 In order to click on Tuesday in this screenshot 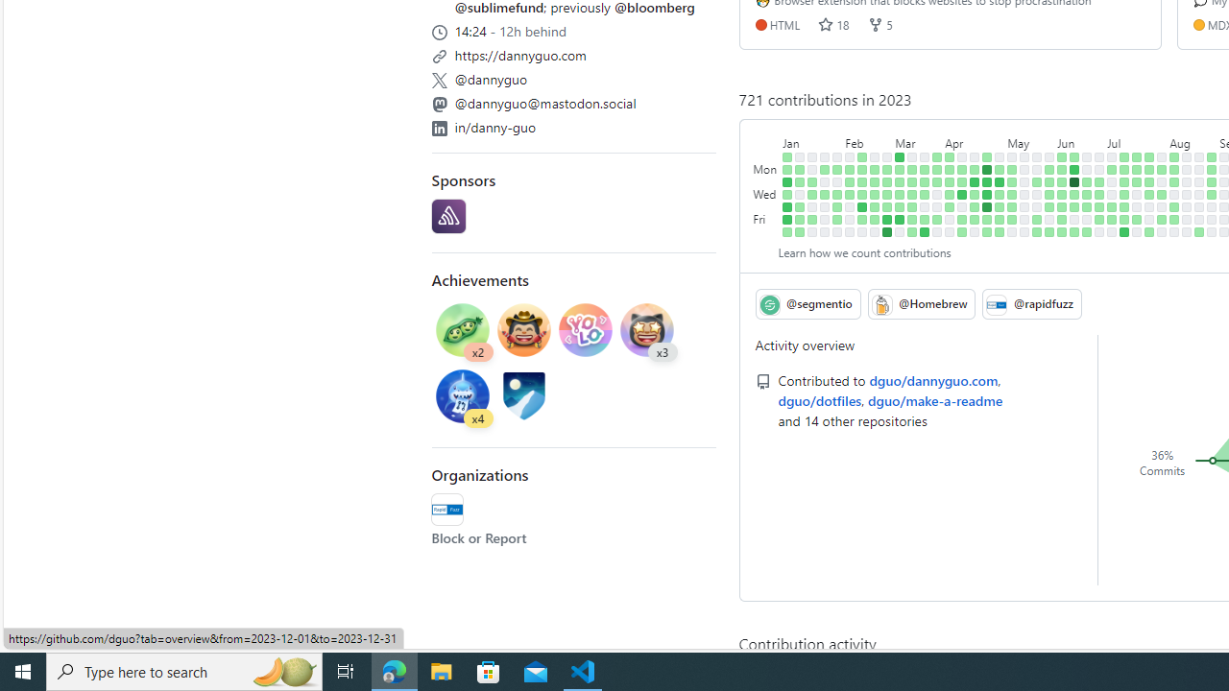, I will do `click(766, 182)`.